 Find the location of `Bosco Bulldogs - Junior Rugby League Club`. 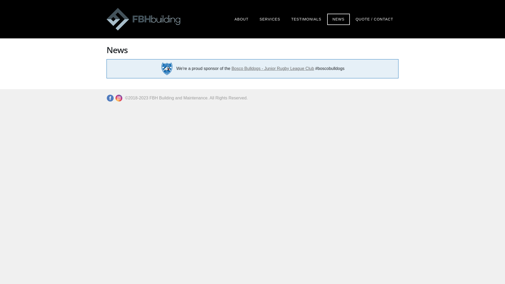

Bosco Bulldogs - Junior Rugby League Club is located at coordinates (273, 68).